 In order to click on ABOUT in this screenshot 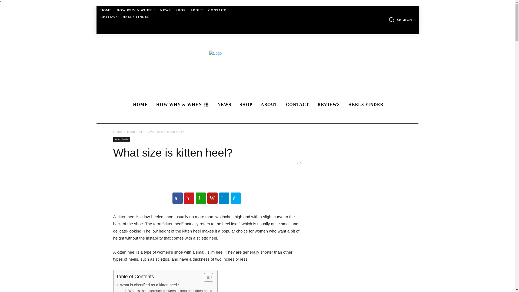, I will do `click(197, 10)`.